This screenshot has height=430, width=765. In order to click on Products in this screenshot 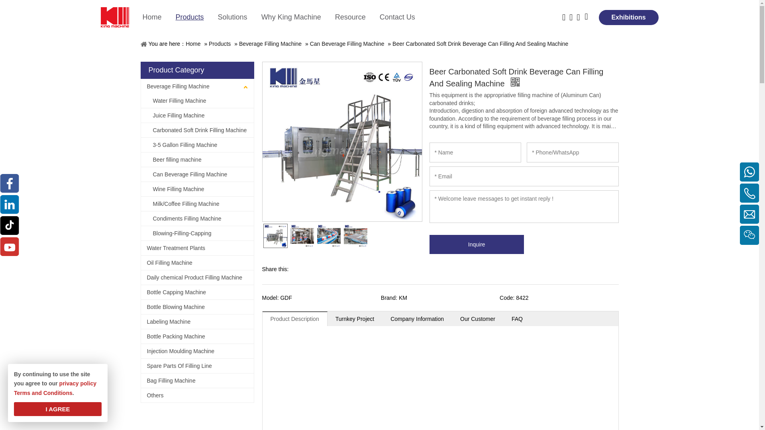, I will do `click(197, 18)`.